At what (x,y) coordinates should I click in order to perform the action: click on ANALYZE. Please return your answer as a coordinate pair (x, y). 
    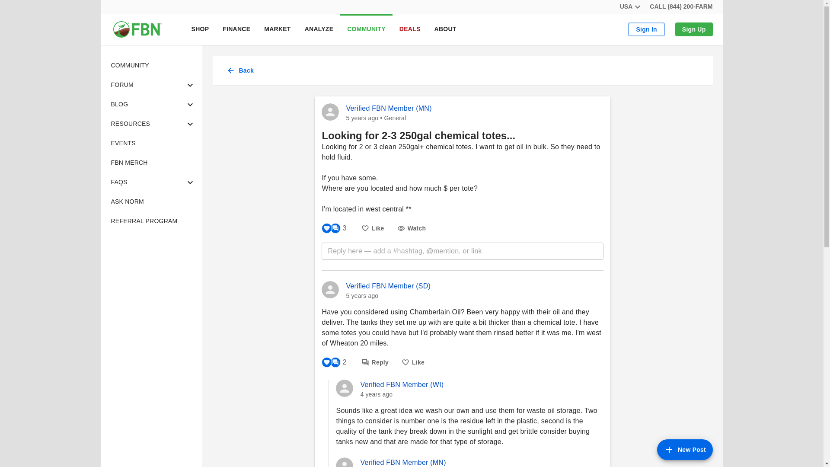
    Looking at the image, I should click on (319, 29).